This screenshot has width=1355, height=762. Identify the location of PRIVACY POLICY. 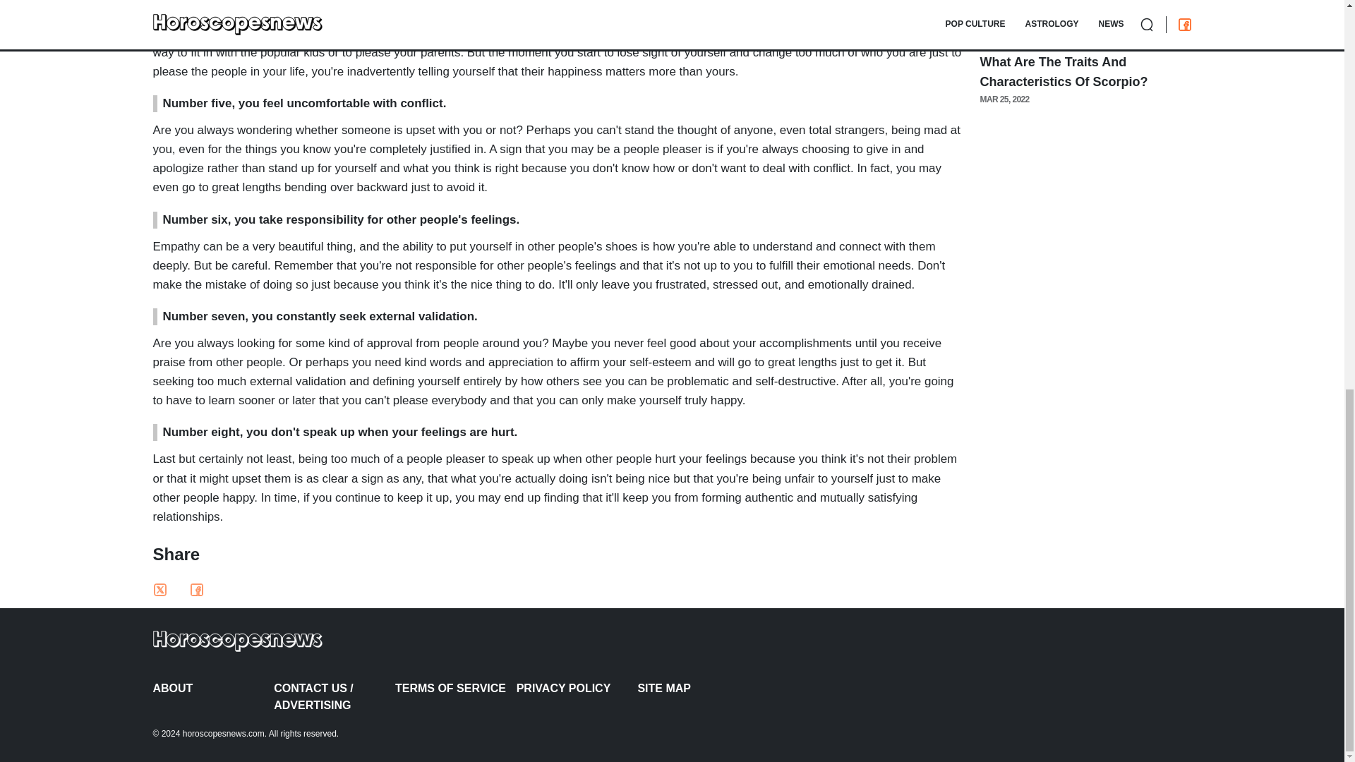
(577, 689).